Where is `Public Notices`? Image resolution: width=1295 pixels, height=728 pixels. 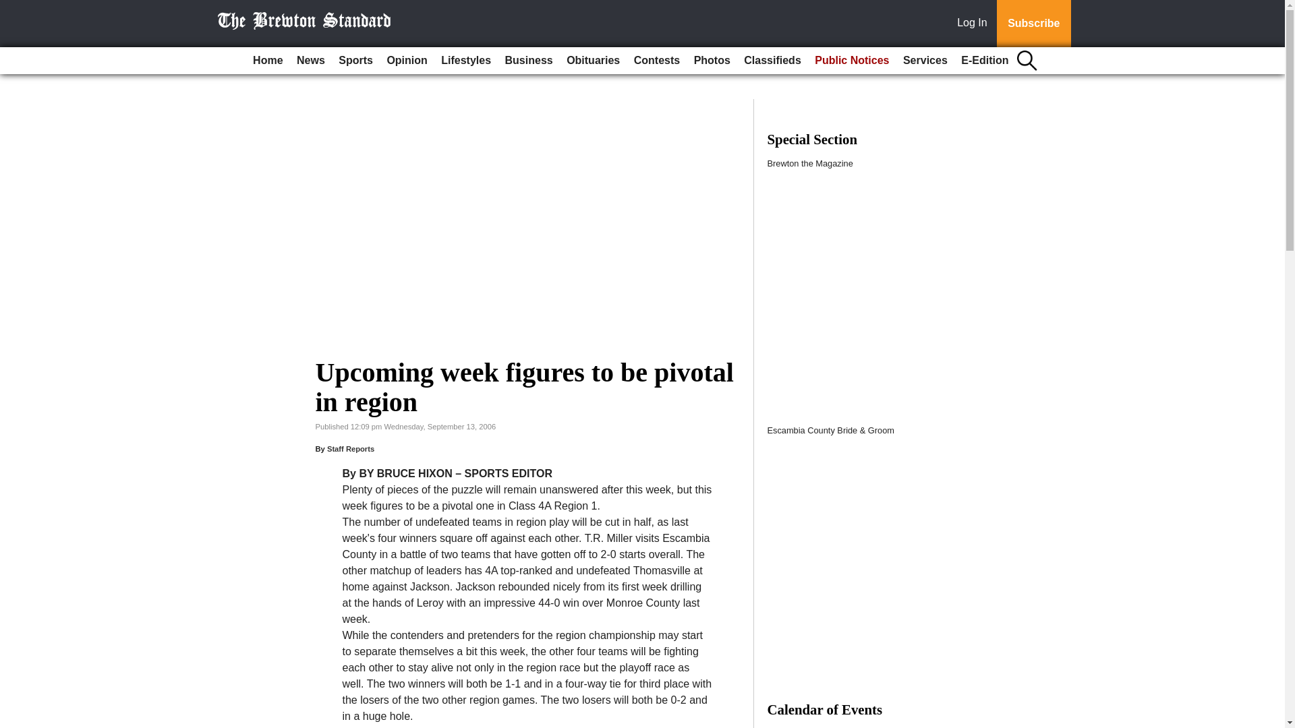 Public Notices is located at coordinates (852, 61).